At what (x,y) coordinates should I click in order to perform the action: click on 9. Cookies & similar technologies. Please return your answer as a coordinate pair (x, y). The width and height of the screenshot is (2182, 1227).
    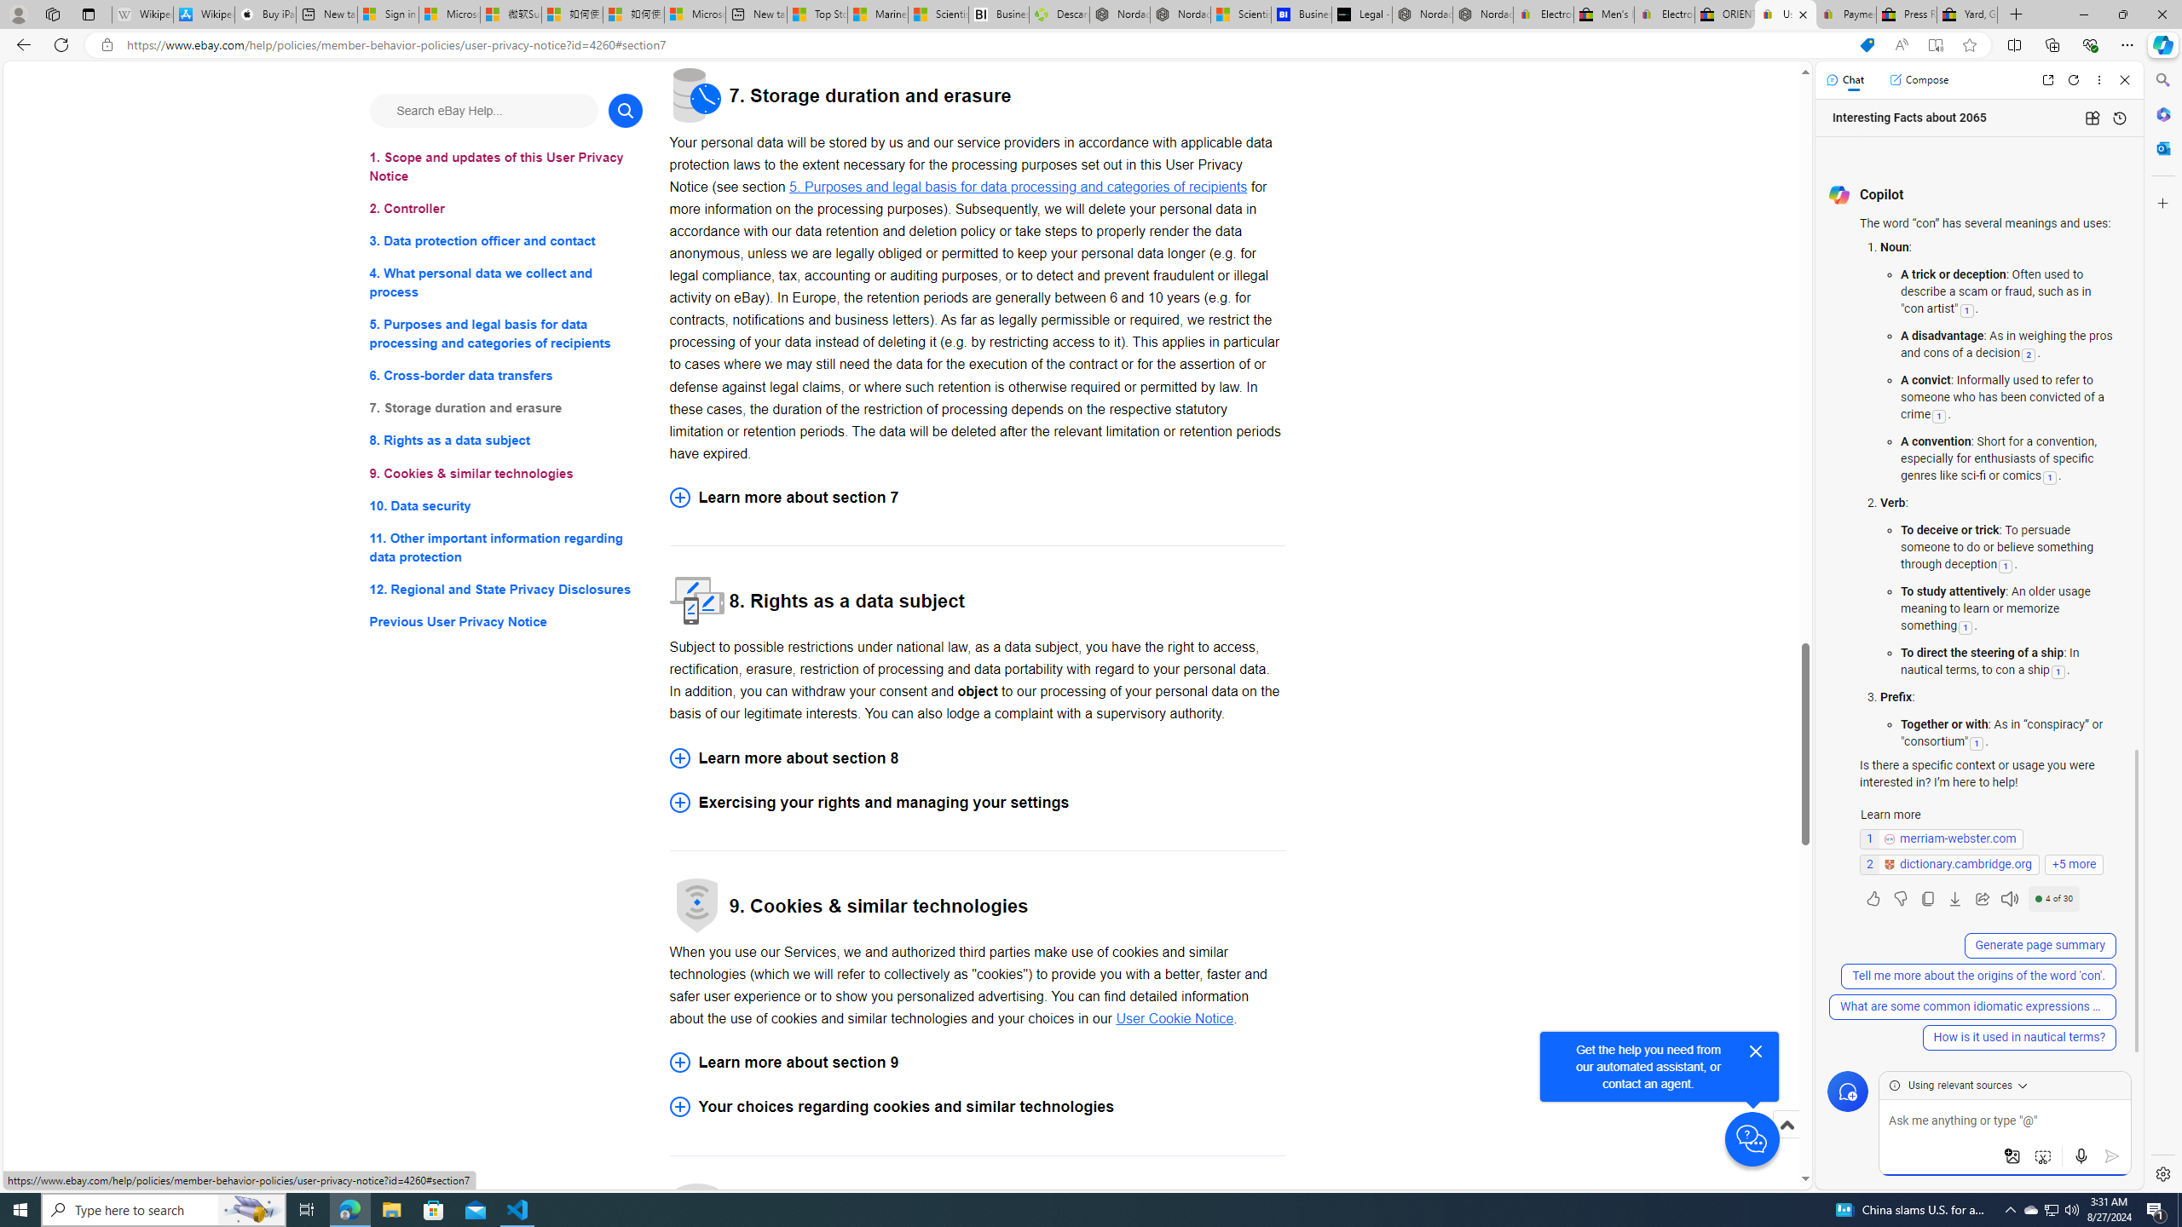
    Looking at the image, I should click on (506, 474).